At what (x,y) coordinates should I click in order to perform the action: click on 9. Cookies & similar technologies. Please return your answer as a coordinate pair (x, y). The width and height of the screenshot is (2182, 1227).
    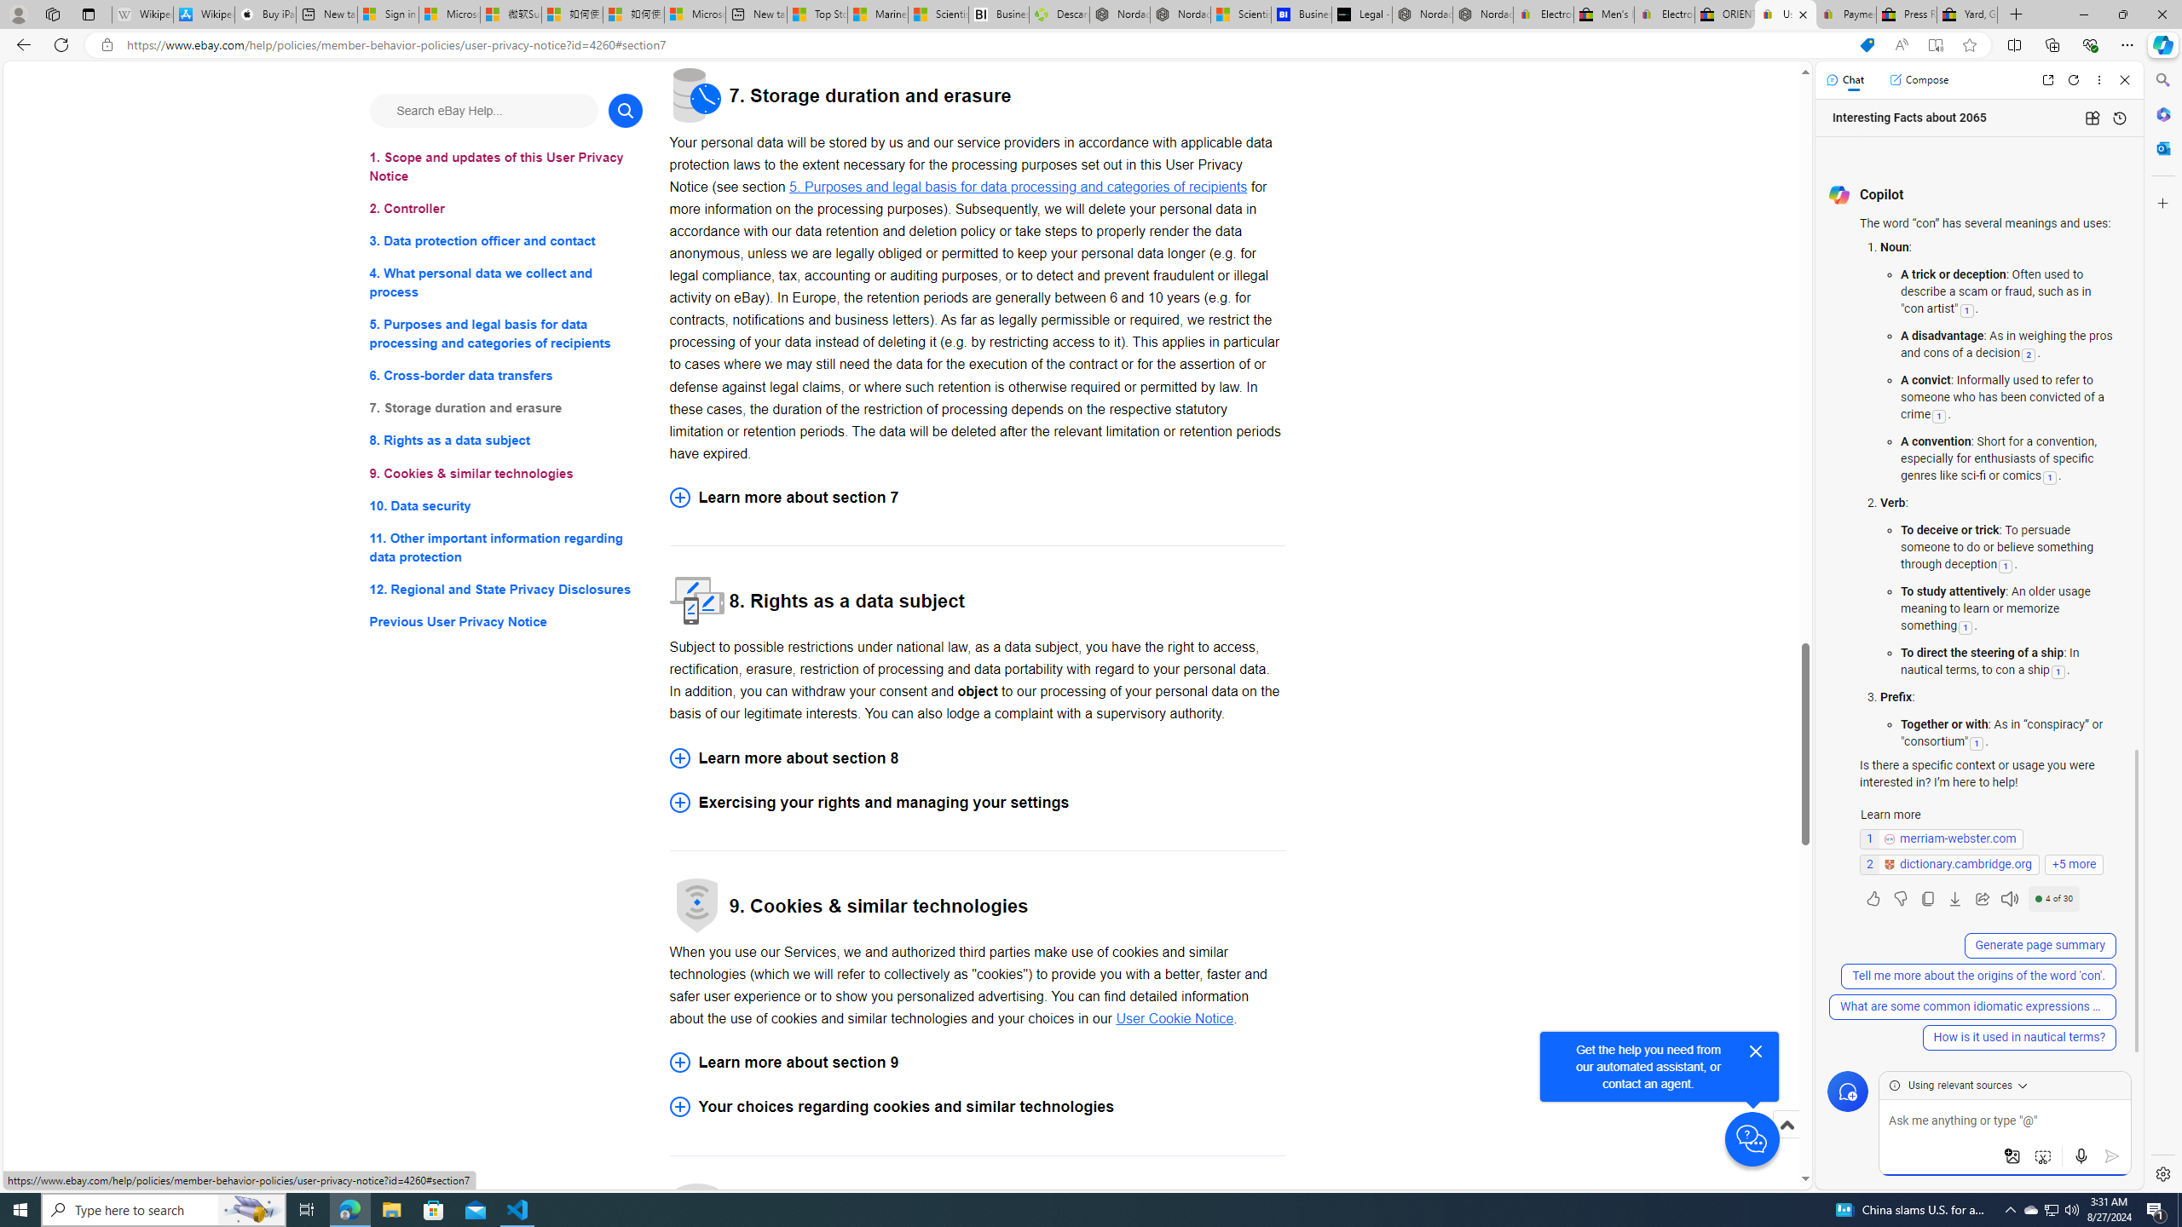
    Looking at the image, I should click on (506, 474).